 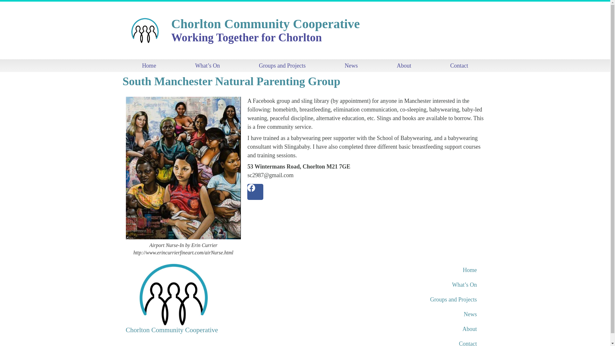 What do you see at coordinates (149, 65) in the screenshot?
I see `Home` at bounding box center [149, 65].